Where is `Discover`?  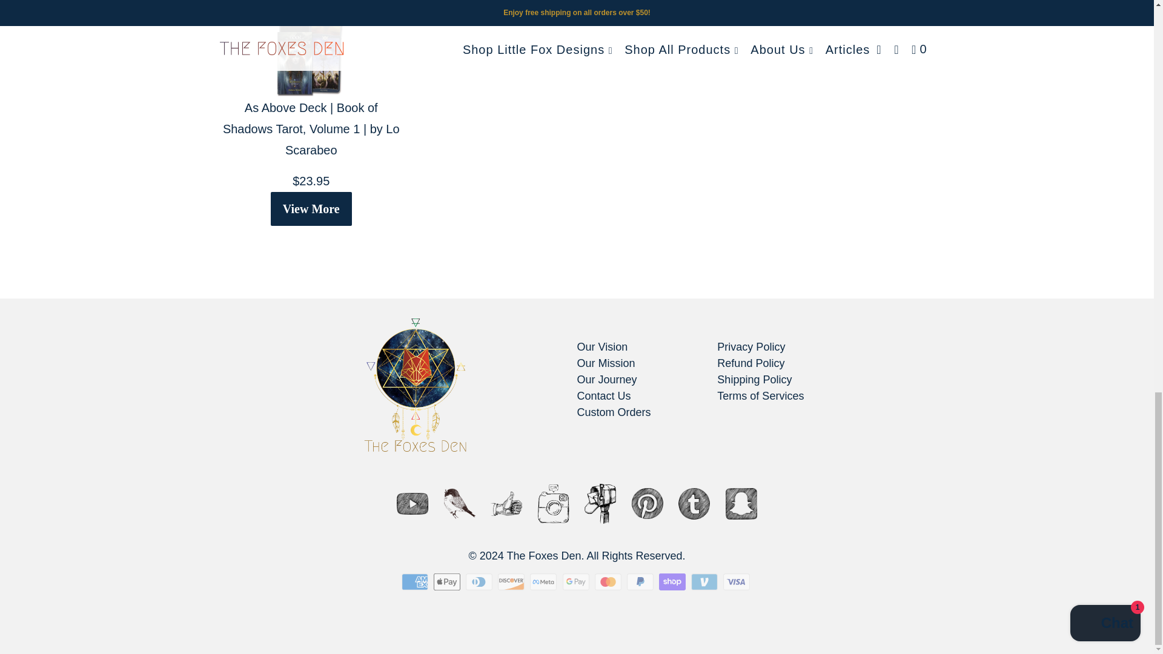
Discover is located at coordinates (512, 582).